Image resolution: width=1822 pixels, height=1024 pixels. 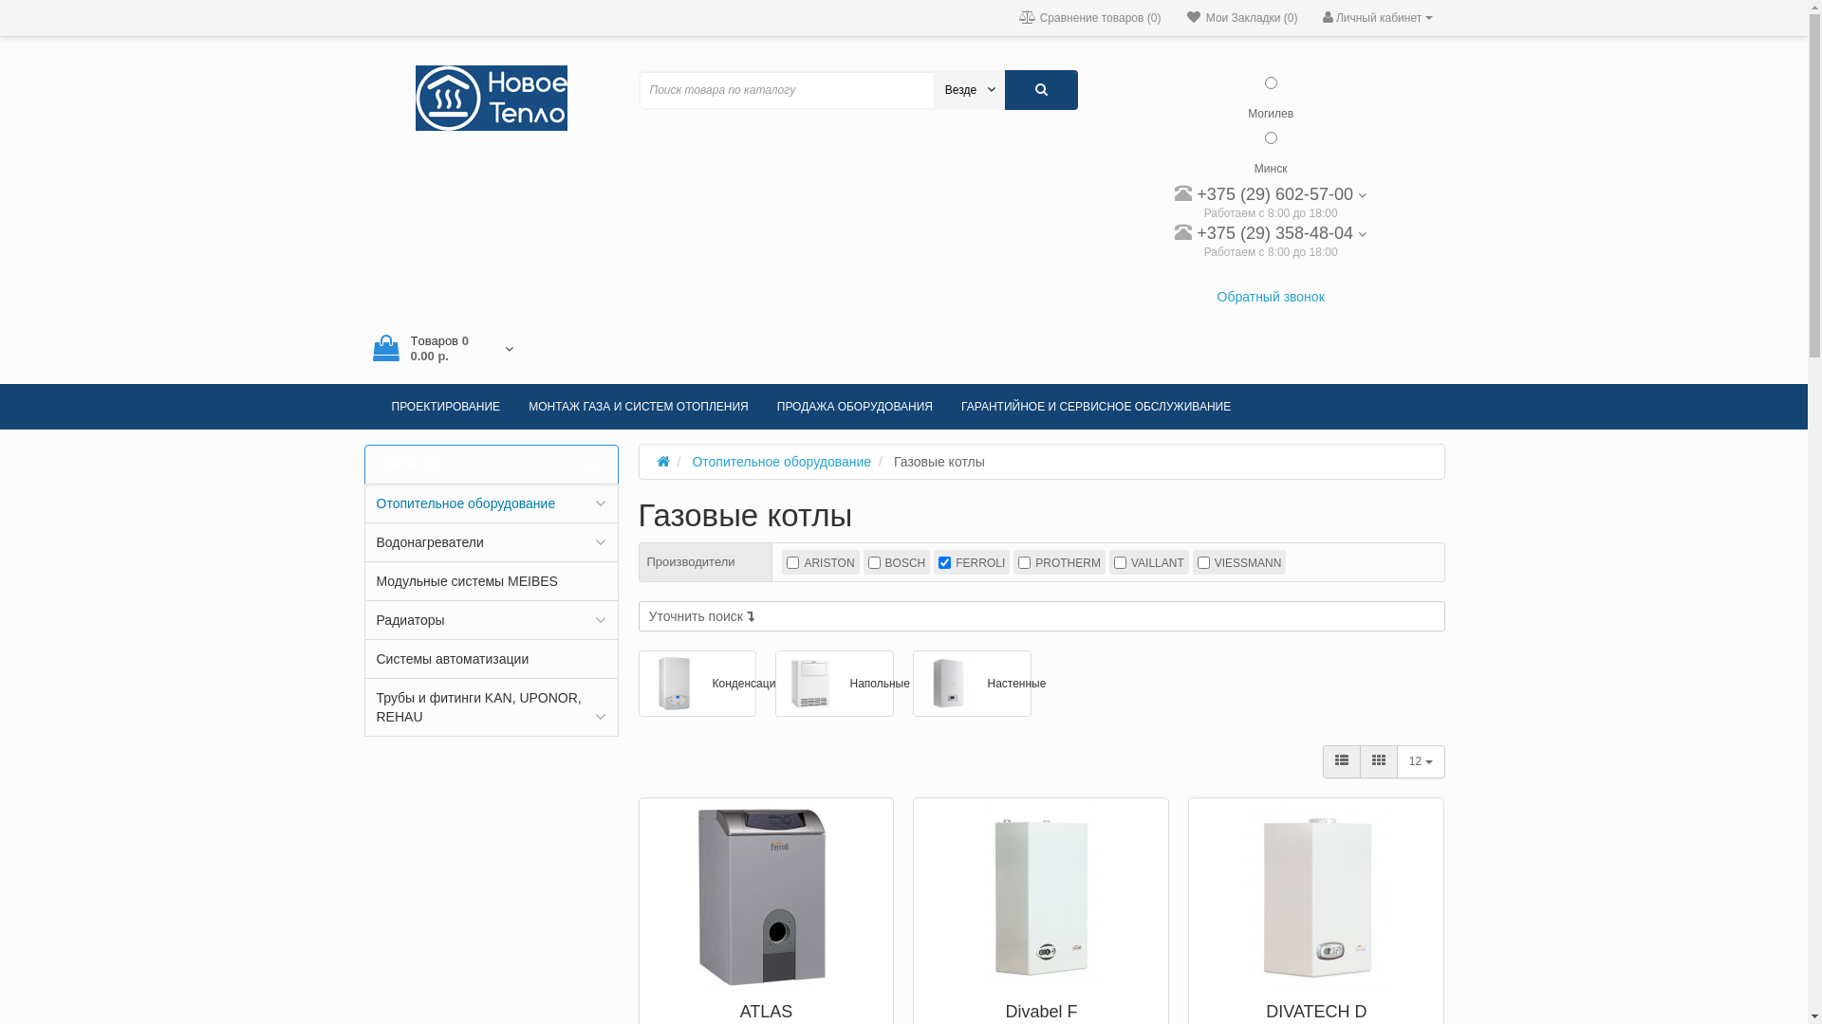 What do you see at coordinates (766, 895) in the screenshot?
I see `ATLAS` at bounding box center [766, 895].